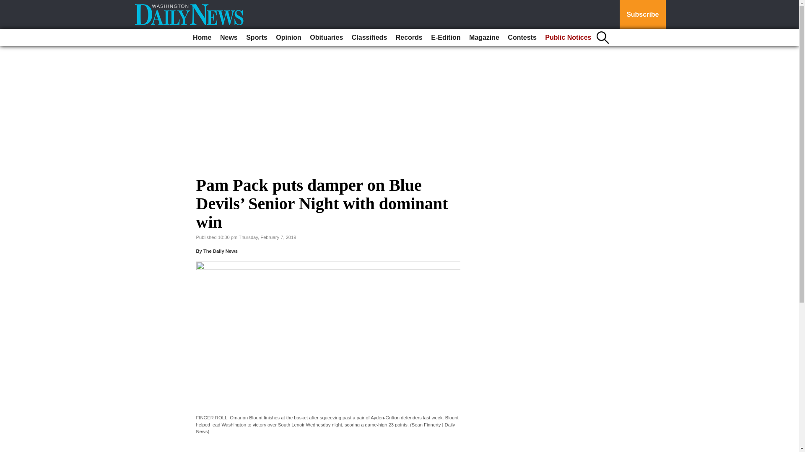 The width and height of the screenshot is (805, 452). I want to click on Records, so click(409, 38).